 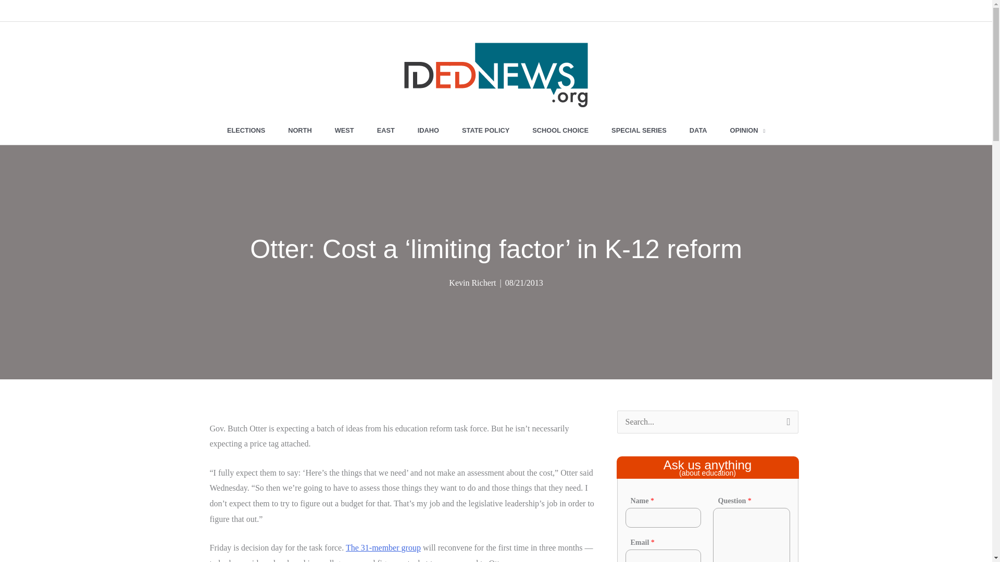 I want to click on OPINION, so click(x=748, y=130).